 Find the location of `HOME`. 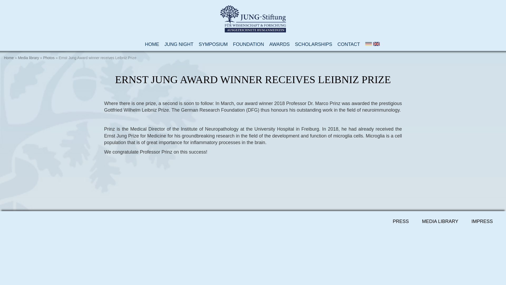

HOME is located at coordinates (152, 44).